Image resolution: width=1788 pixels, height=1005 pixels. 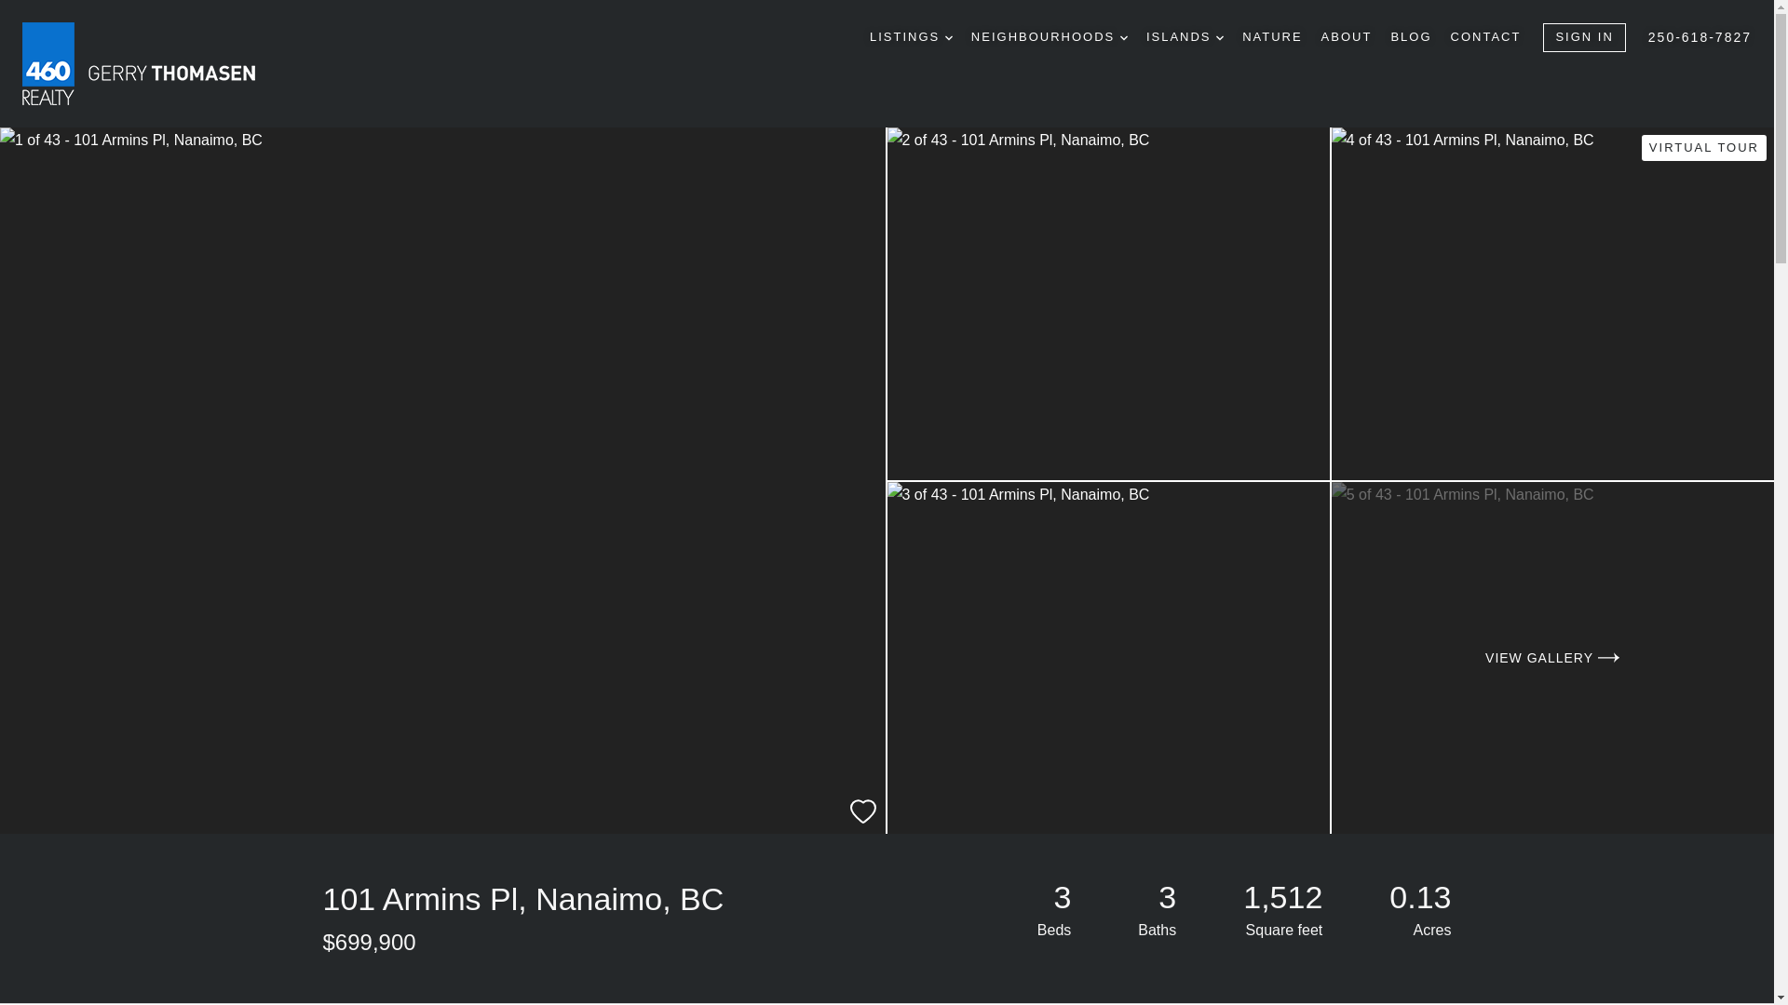 I want to click on GULF ISLANDS NEAR NANAIMO, so click(x=1219, y=37).